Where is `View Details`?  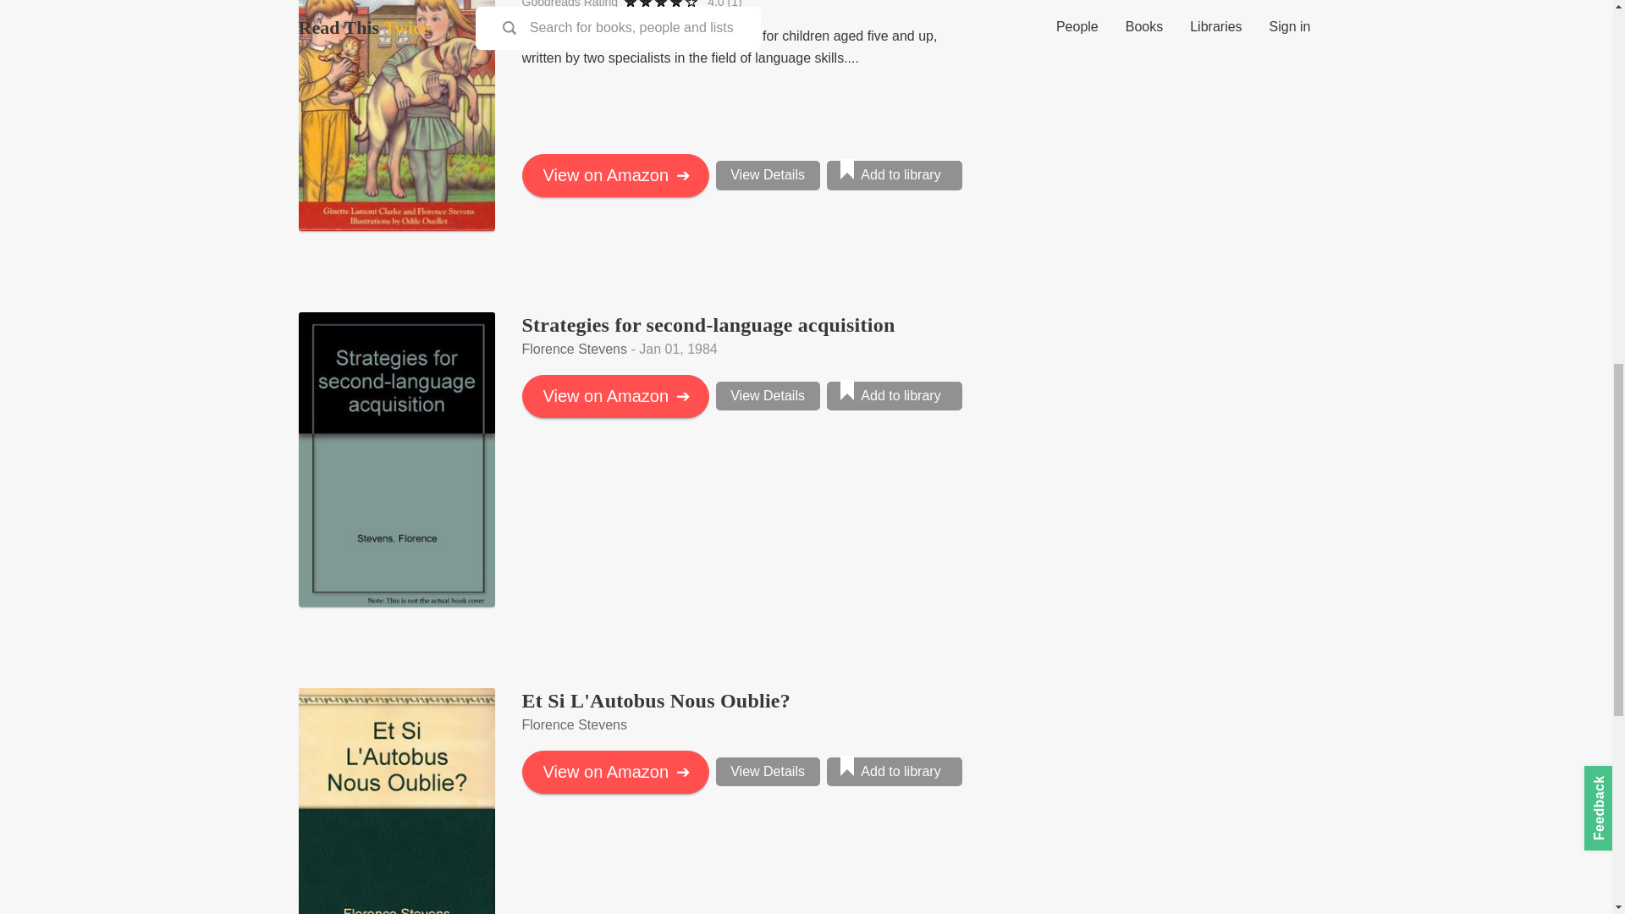 View Details is located at coordinates (768, 174).